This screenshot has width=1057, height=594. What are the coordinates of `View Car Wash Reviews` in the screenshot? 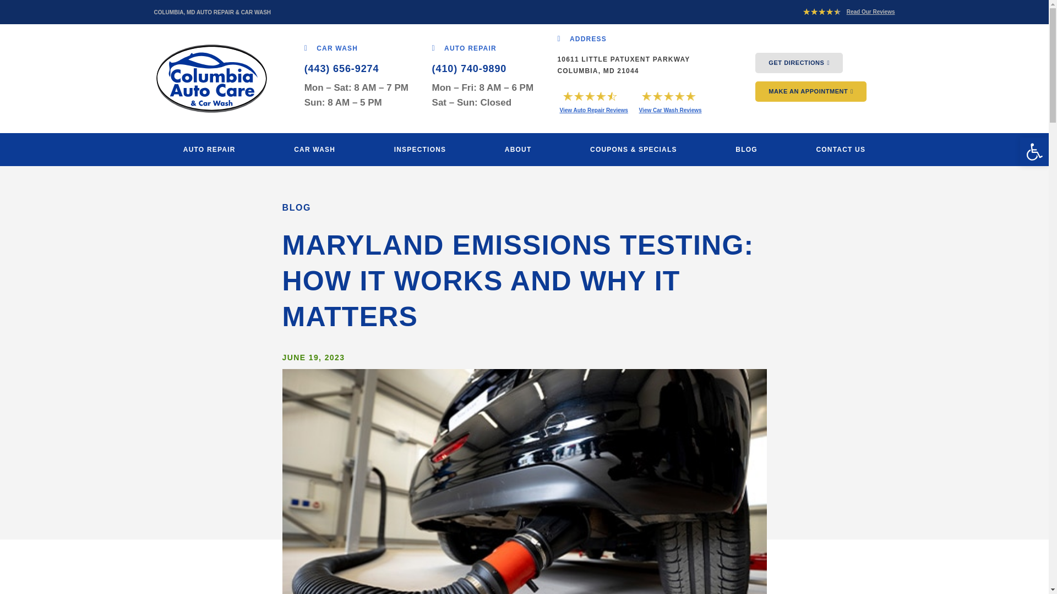 It's located at (671, 110).